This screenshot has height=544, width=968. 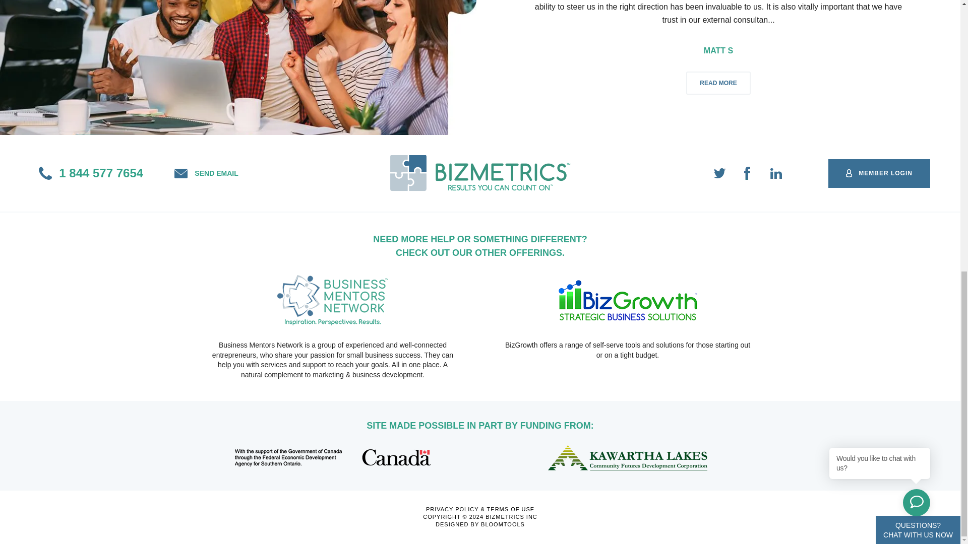 What do you see at coordinates (776, 173) in the screenshot?
I see `Linked In` at bounding box center [776, 173].